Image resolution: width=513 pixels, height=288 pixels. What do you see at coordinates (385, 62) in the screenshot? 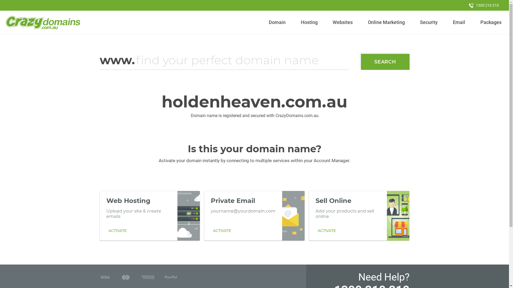
I see `SEARCH` at bounding box center [385, 62].